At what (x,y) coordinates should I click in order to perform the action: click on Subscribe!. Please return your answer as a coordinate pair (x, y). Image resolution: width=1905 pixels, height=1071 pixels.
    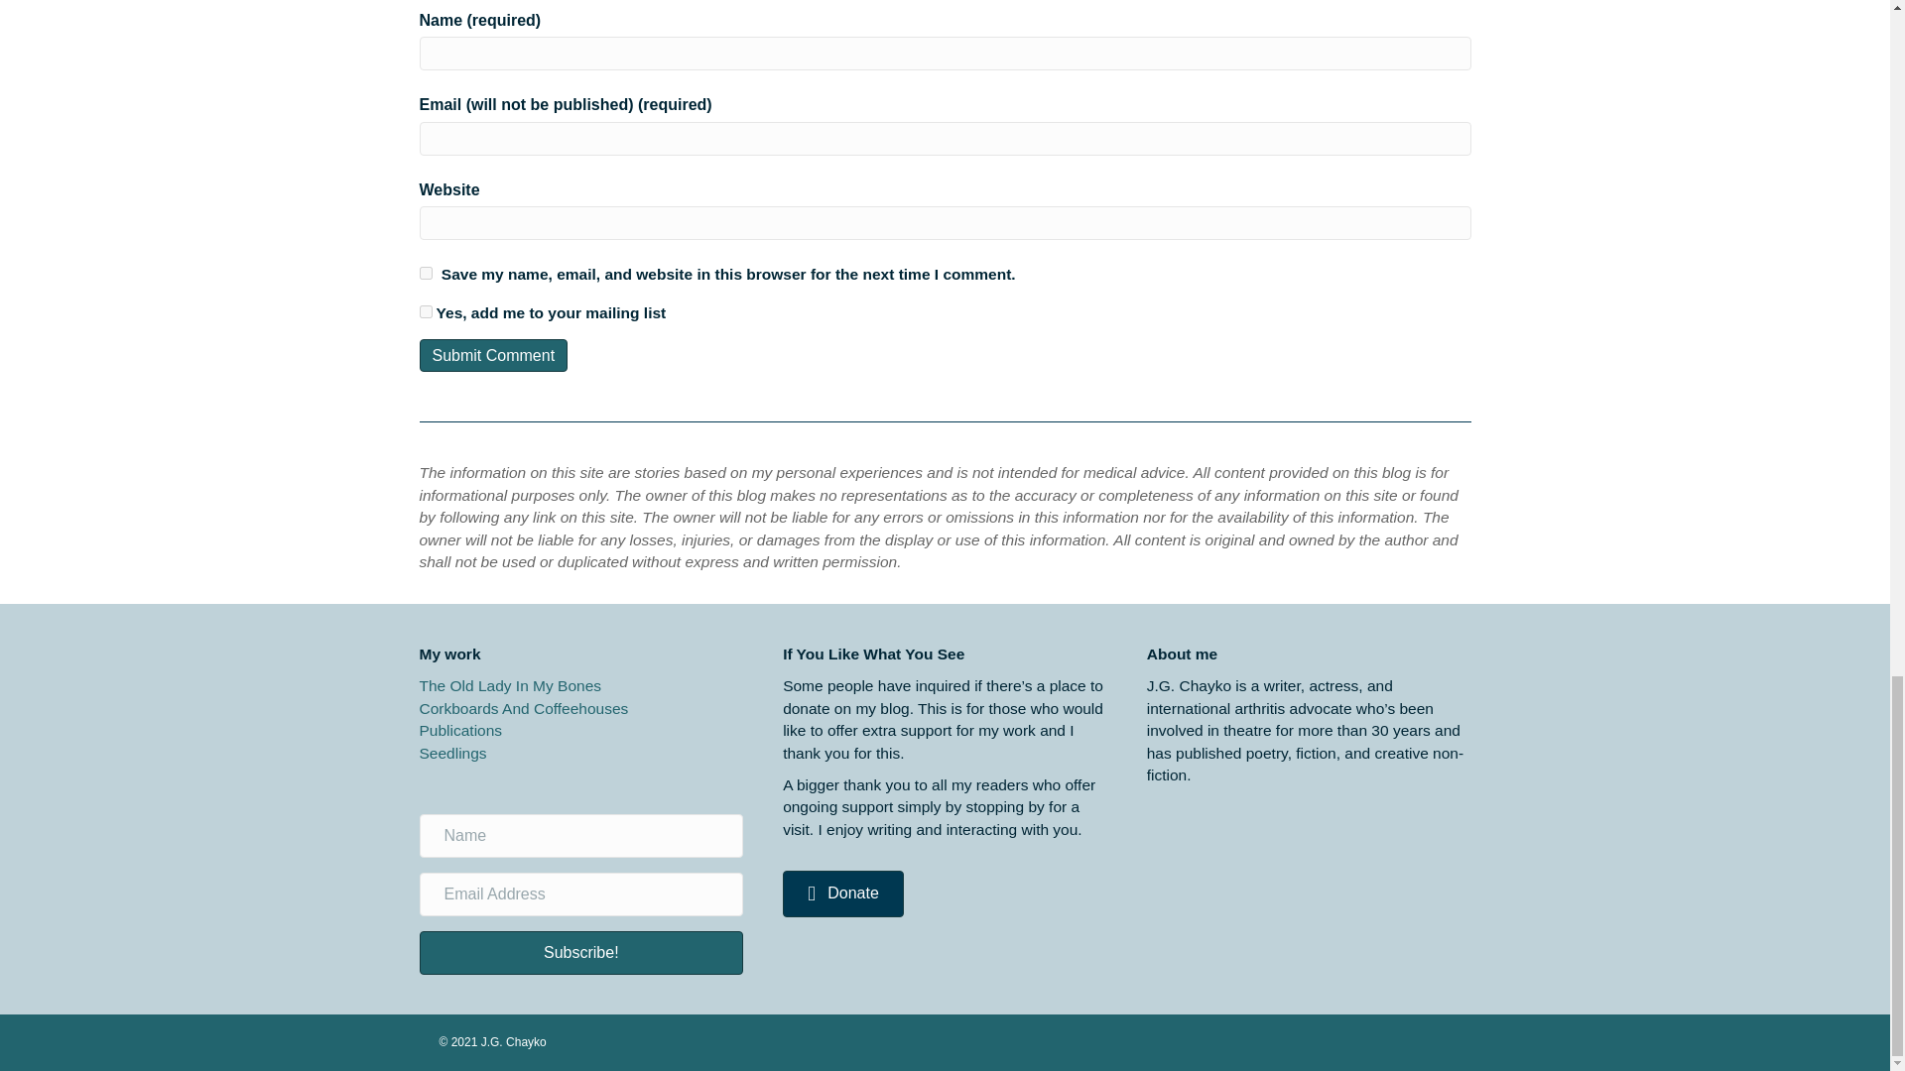
    Looking at the image, I should click on (580, 952).